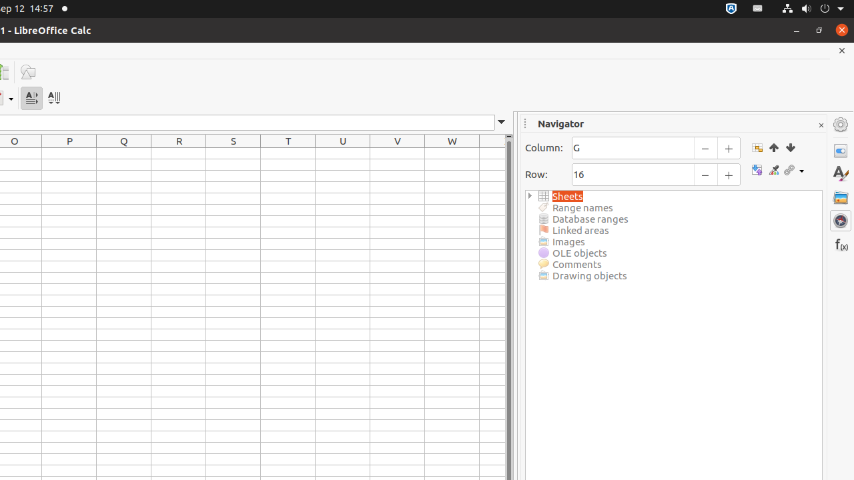  What do you see at coordinates (124, 153) in the screenshot?
I see `Q1` at bounding box center [124, 153].